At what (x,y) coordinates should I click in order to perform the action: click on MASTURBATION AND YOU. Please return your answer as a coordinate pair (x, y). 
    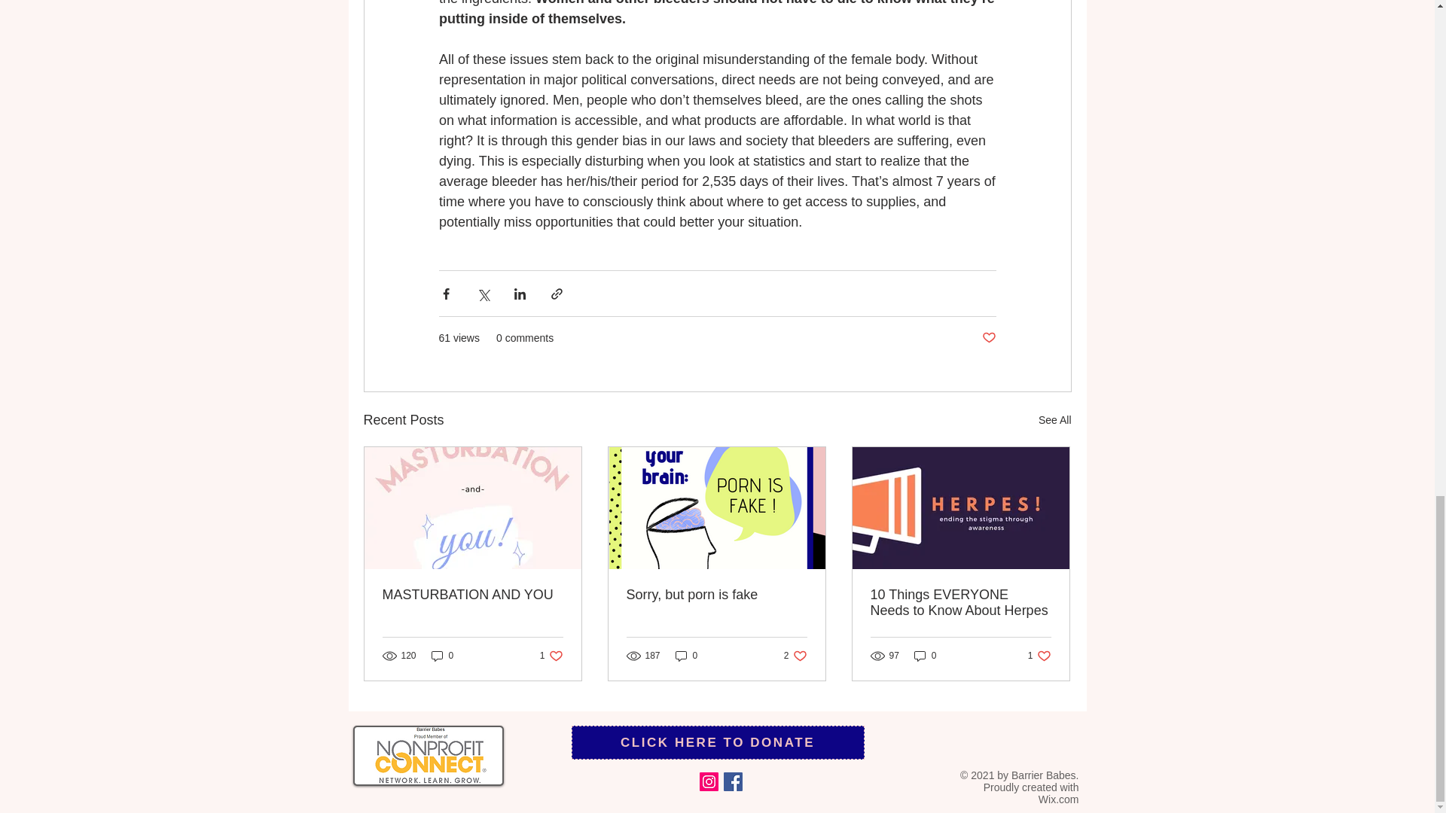
    Looking at the image, I should click on (925, 655).